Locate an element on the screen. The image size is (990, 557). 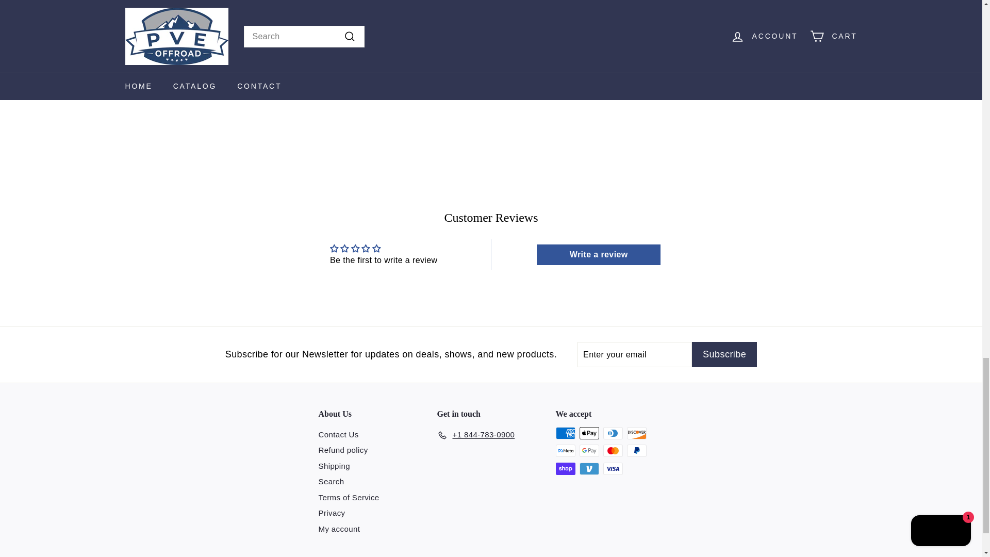
Google Pay is located at coordinates (589, 450).